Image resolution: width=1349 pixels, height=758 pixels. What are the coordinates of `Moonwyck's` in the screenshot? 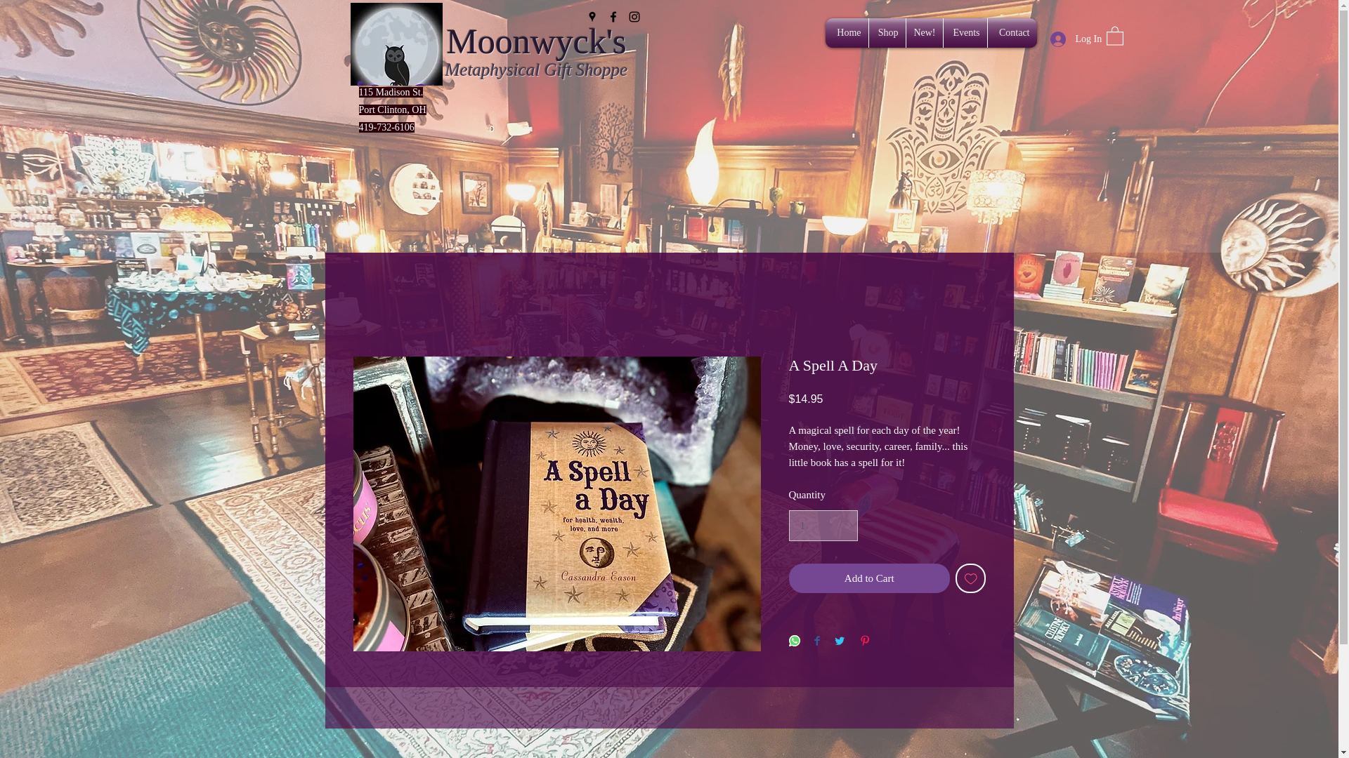 It's located at (537, 41).